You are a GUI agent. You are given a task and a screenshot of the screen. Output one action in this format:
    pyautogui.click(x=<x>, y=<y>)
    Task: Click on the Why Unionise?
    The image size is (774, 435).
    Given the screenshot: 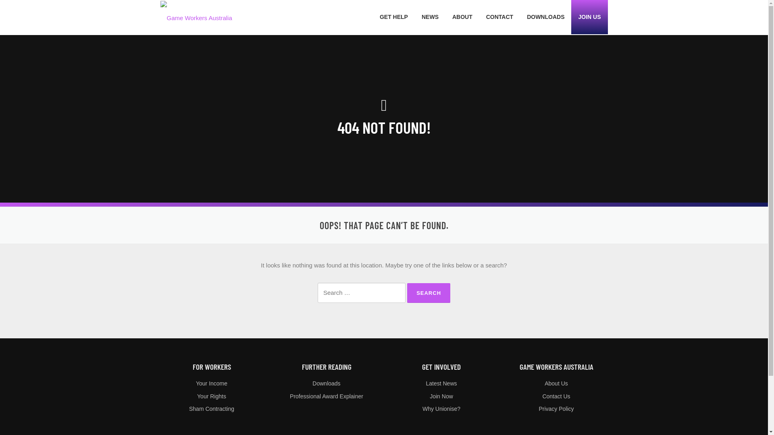 What is the action you would take?
    pyautogui.click(x=441, y=409)
    